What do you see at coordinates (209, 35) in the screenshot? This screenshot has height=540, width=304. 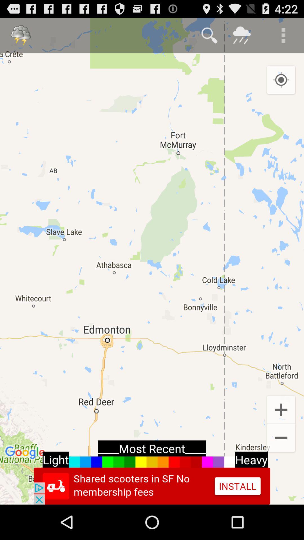 I see `search` at bounding box center [209, 35].